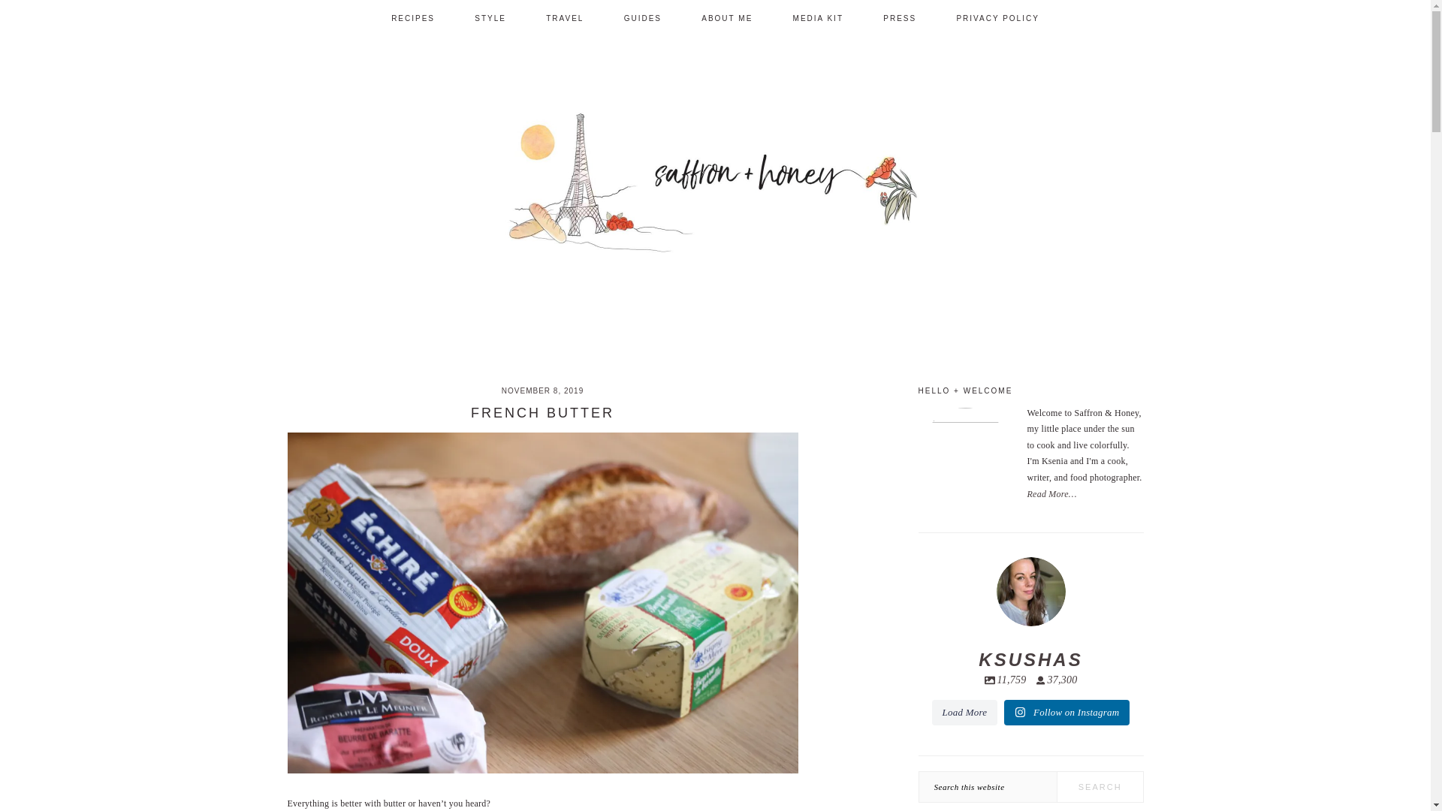 The image size is (1442, 811). I want to click on STYLE, so click(413, 18).